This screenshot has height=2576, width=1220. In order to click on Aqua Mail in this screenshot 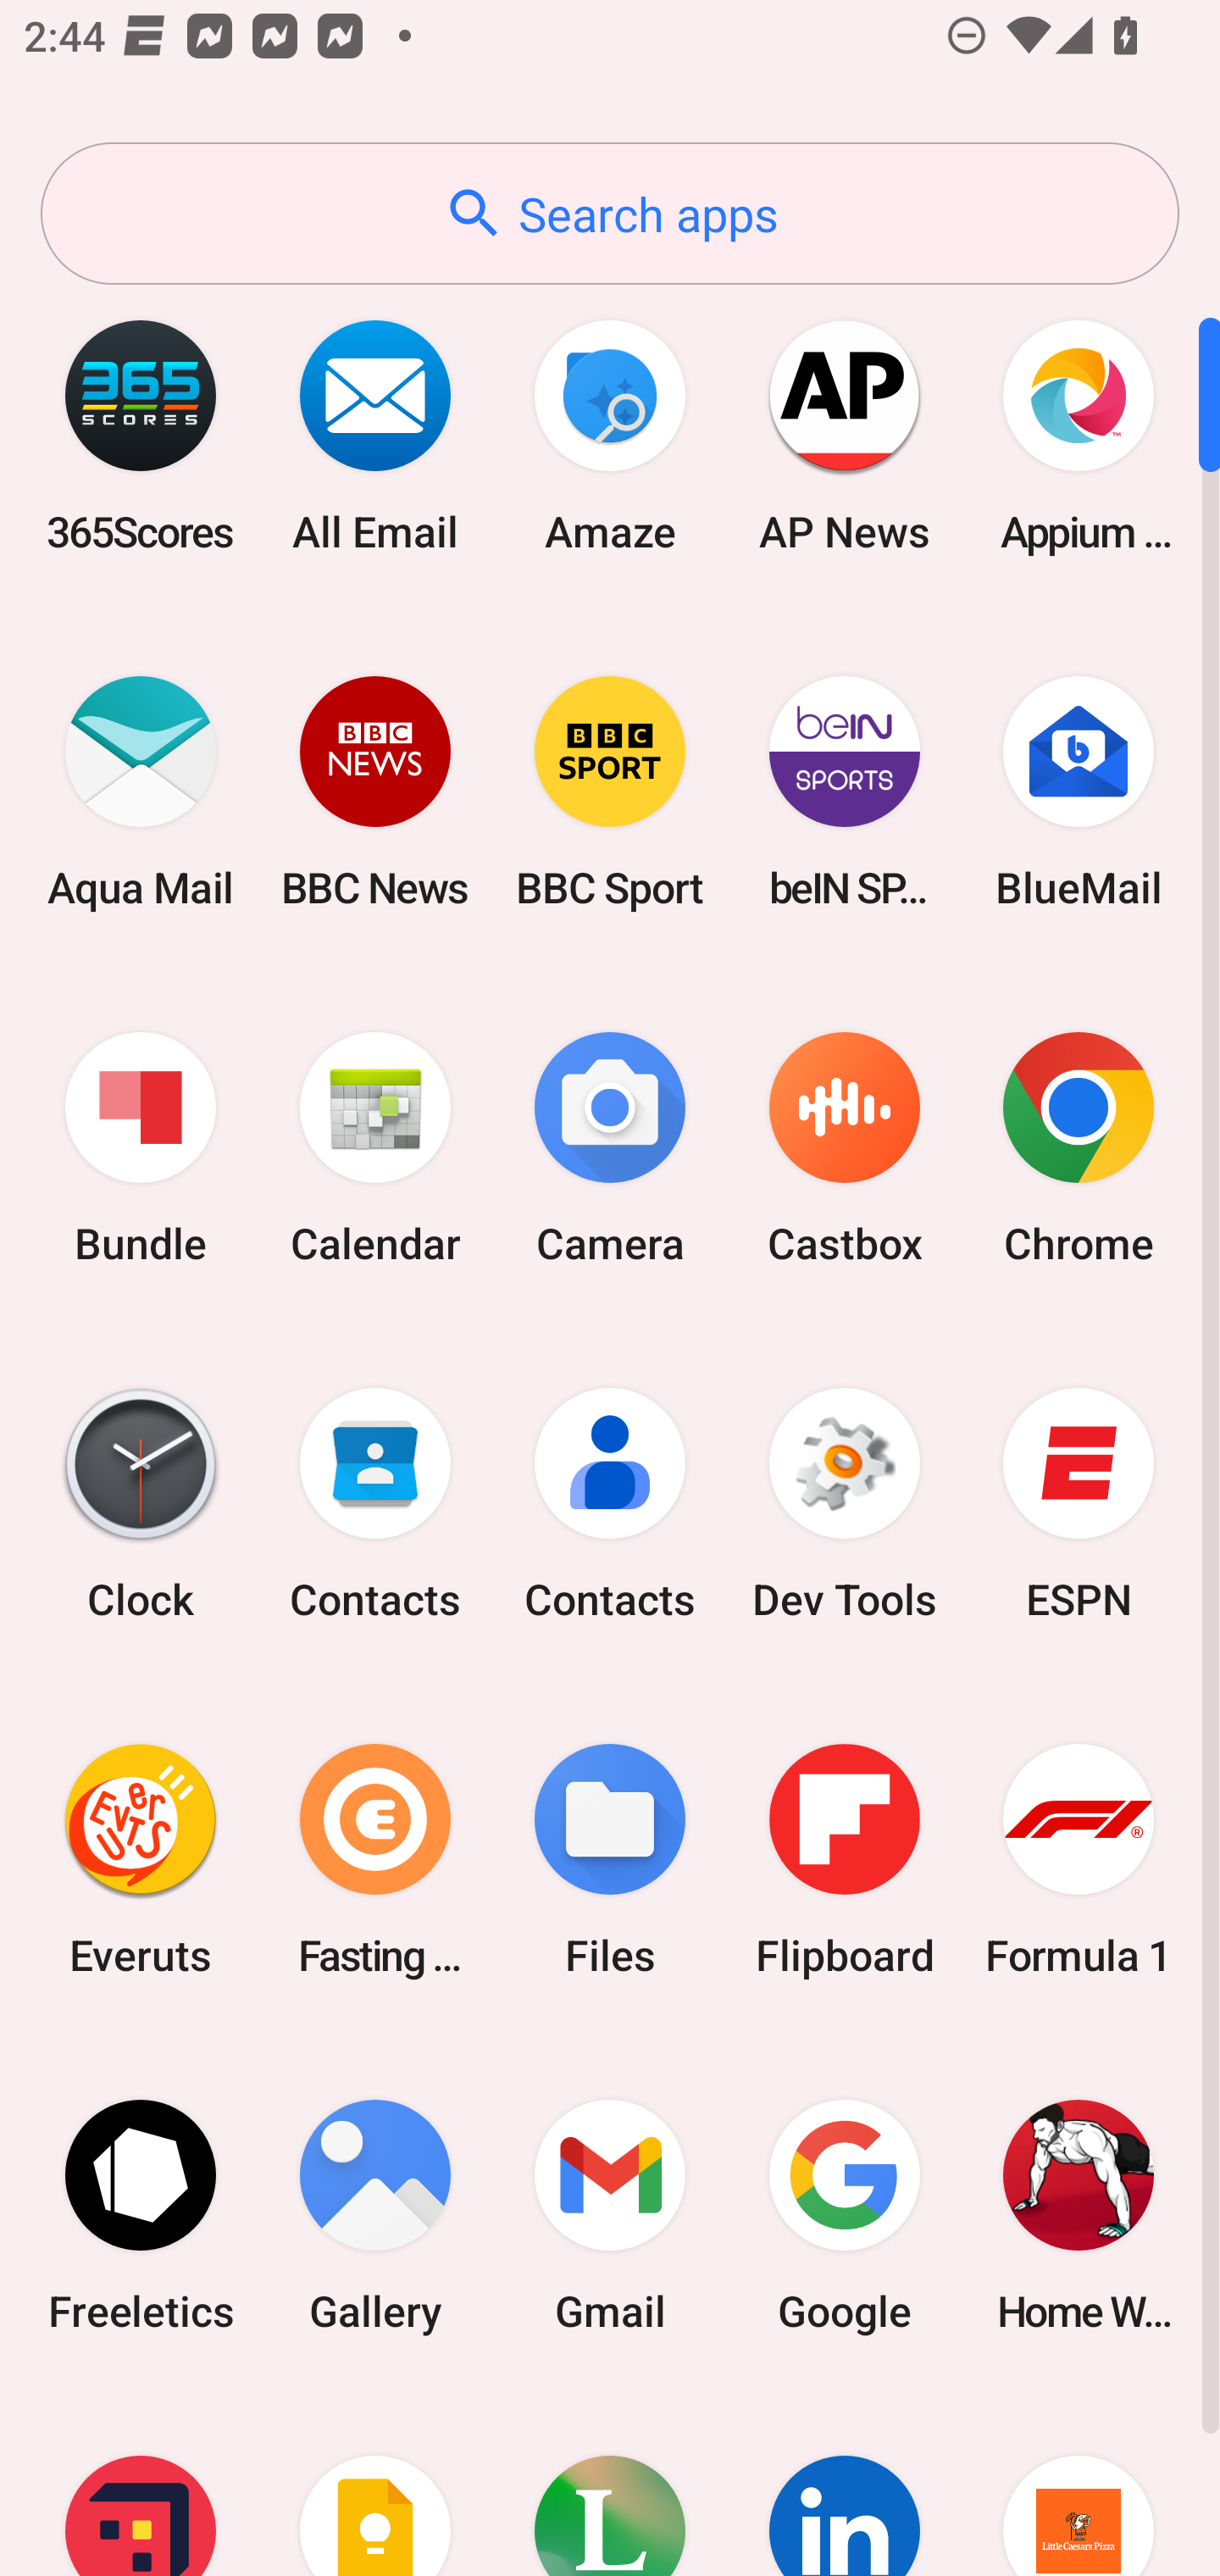, I will do `click(141, 791)`.